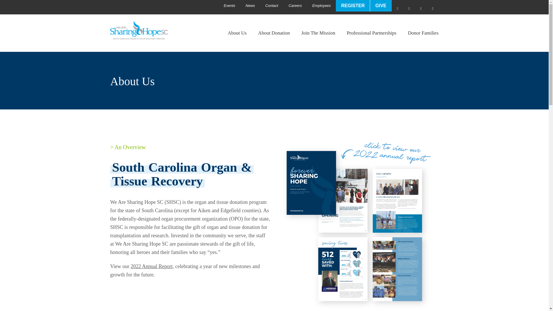  What do you see at coordinates (271, 6) in the screenshot?
I see `Contact` at bounding box center [271, 6].